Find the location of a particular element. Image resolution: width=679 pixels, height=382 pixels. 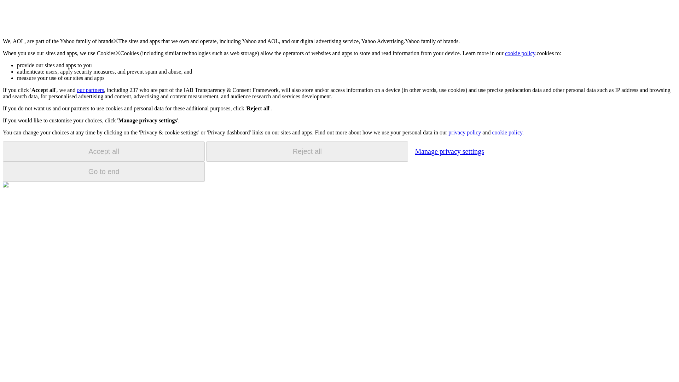

Go to end is located at coordinates (104, 172).